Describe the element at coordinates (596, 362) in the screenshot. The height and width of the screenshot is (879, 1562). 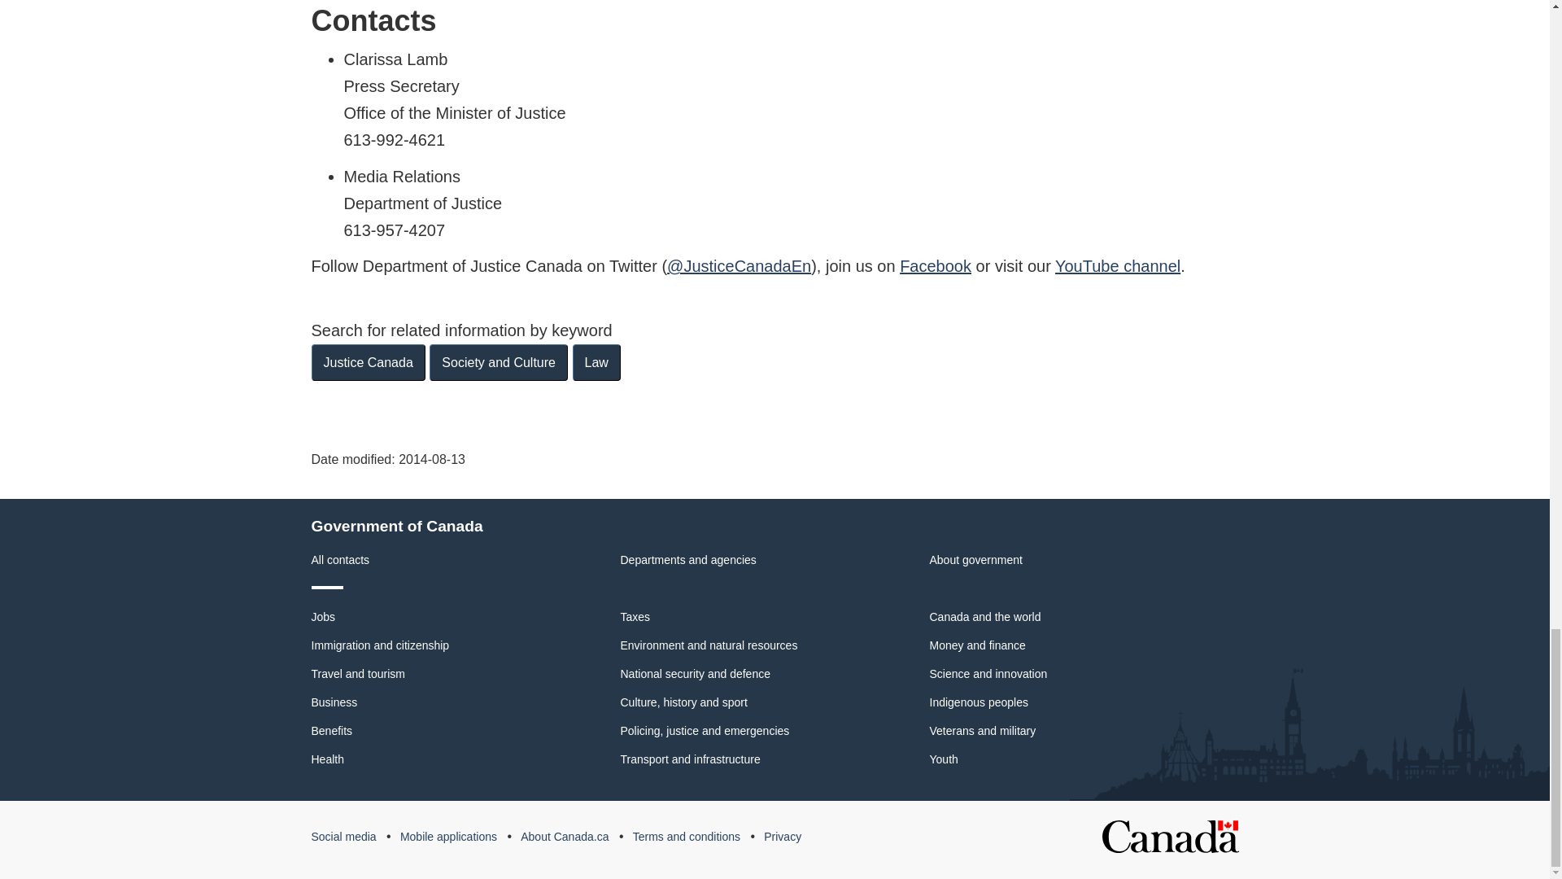
I see `Law` at that location.